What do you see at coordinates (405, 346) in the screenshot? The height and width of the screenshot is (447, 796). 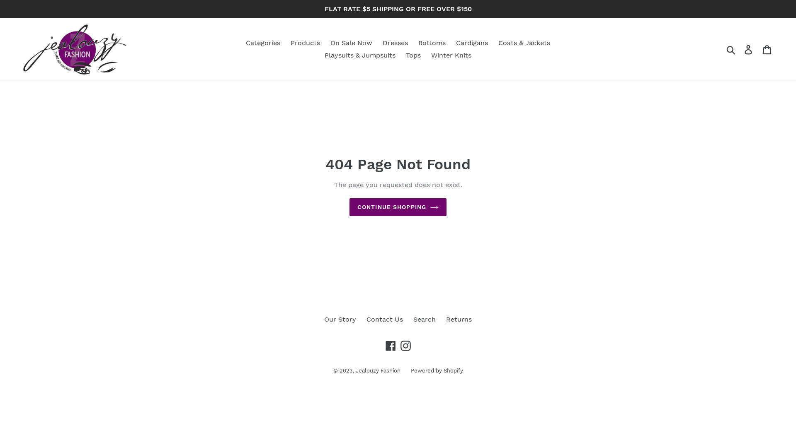 I see `Instagram` at bounding box center [405, 346].